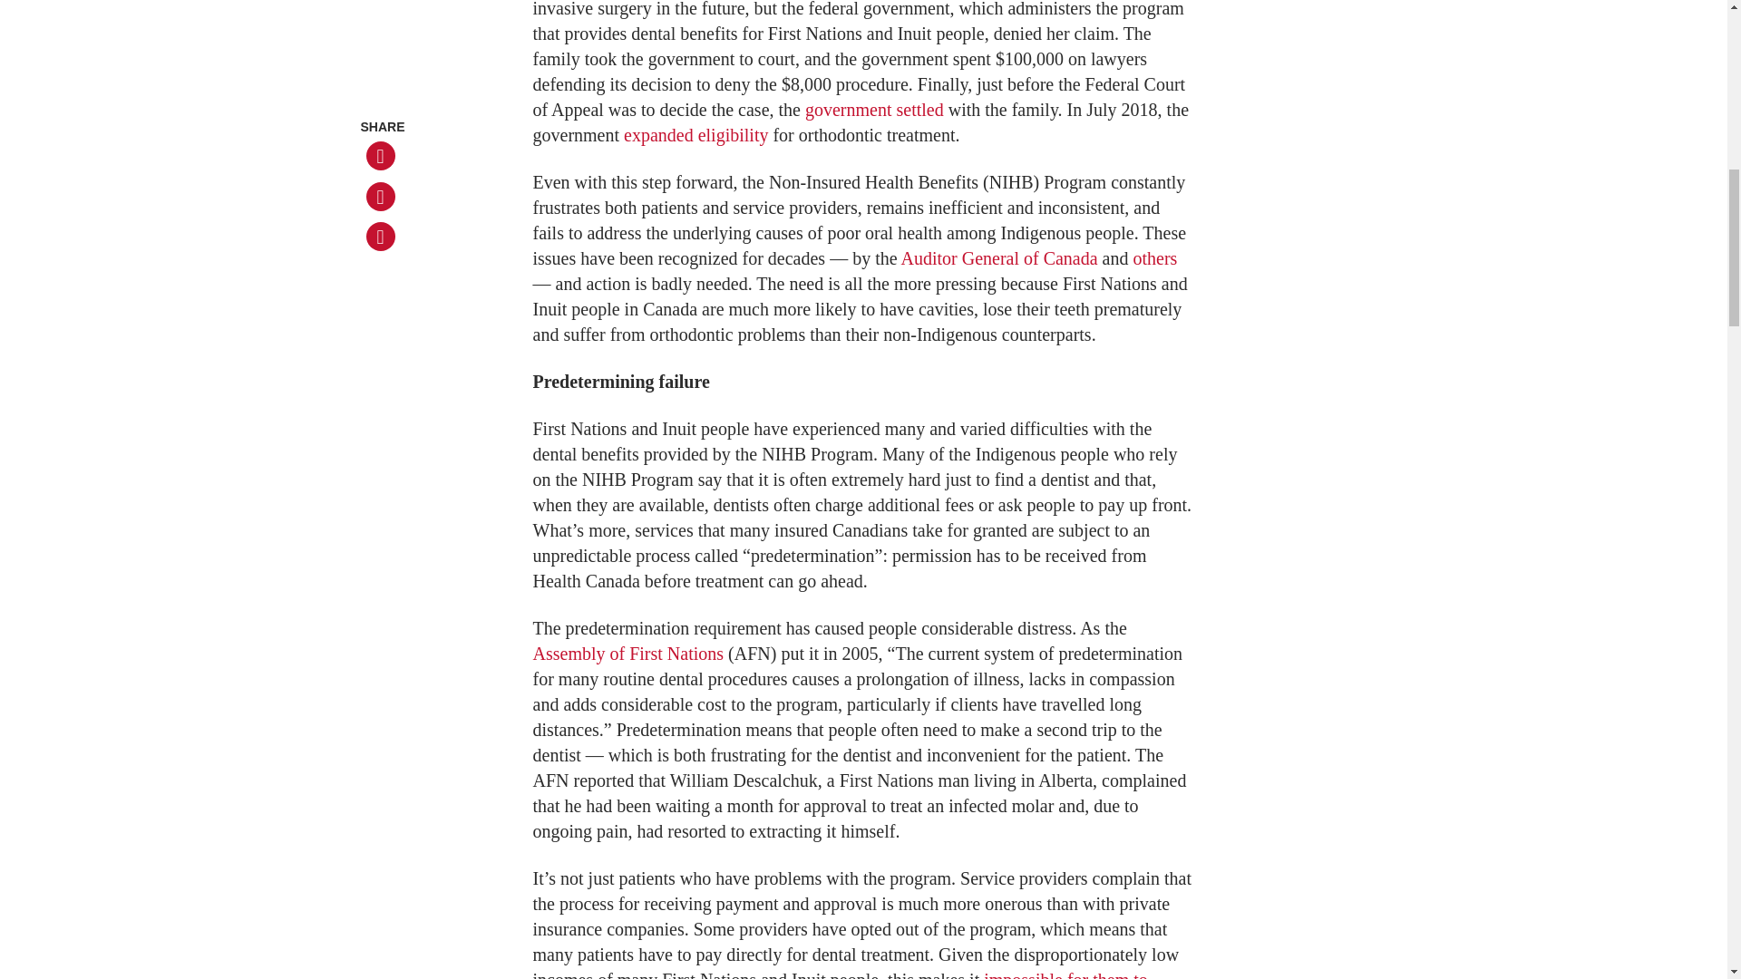 The width and height of the screenshot is (1741, 979). What do you see at coordinates (840, 974) in the screenshot?
I see `impossible for them to access care` at bounding box center [840, 974].